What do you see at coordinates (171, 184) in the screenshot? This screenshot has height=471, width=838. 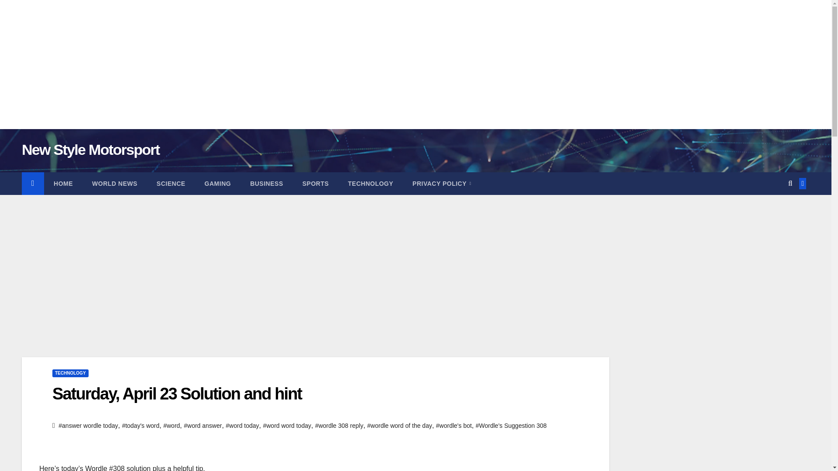 I see `SCIENCE` at bounding box center [171, 184].